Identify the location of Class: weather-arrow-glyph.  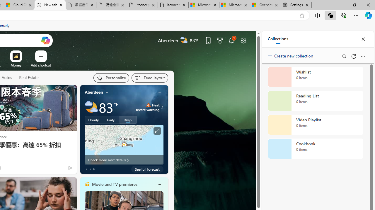
(162, 107).